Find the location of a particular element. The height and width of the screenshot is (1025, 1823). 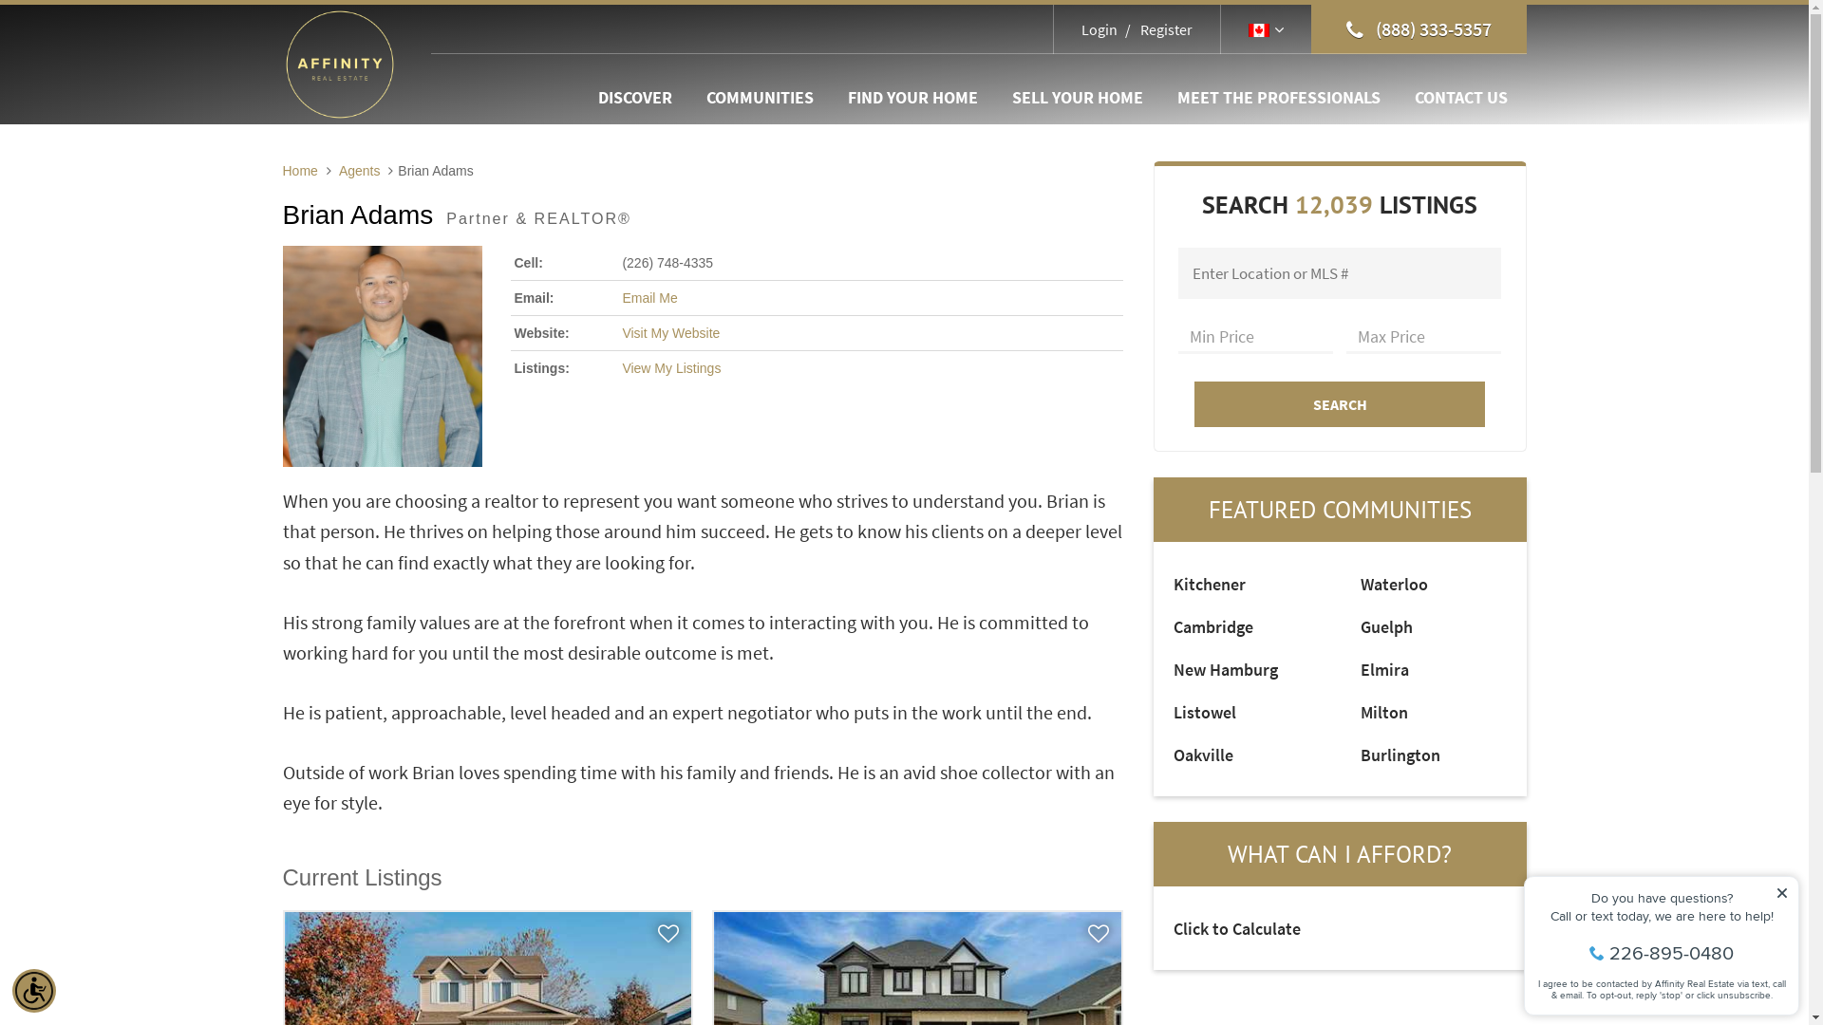

View My Listings is located at coordinates (671, 368).